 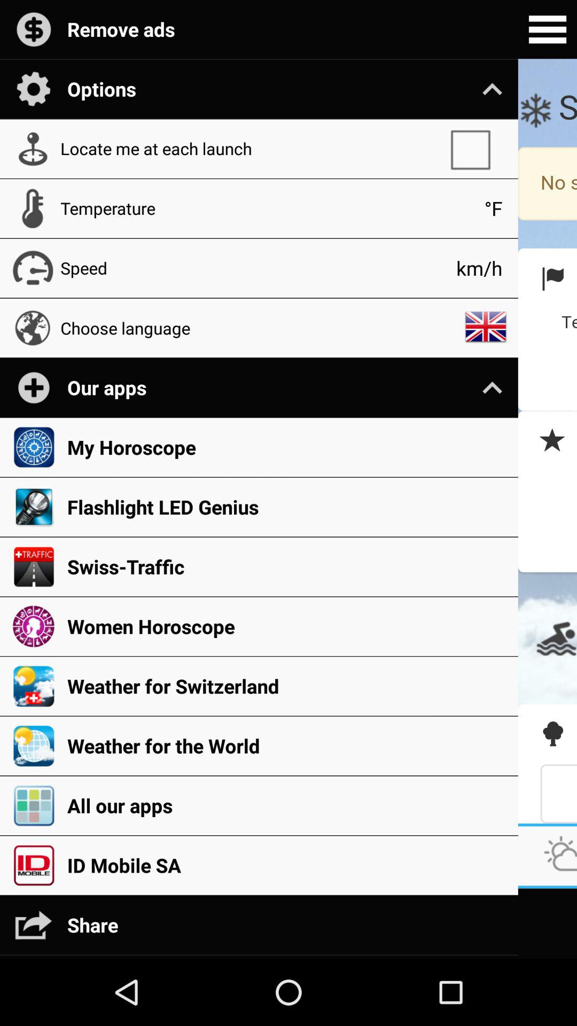 I want to click on toggle settings tab, so click(x=547, y=29).